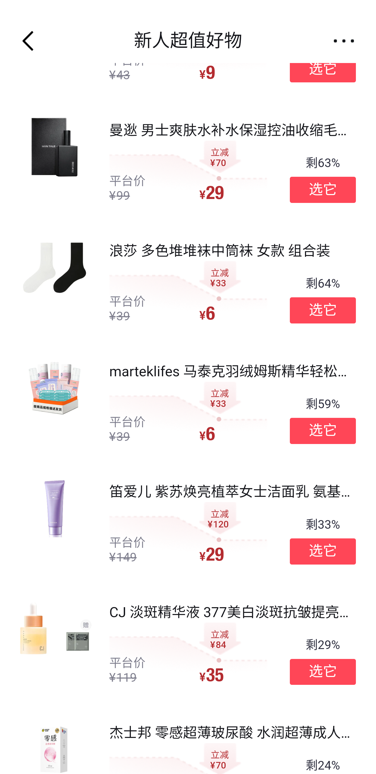 The height and width of the screenshot is (774, 376). I want to click on 选它, so click(323, 311).